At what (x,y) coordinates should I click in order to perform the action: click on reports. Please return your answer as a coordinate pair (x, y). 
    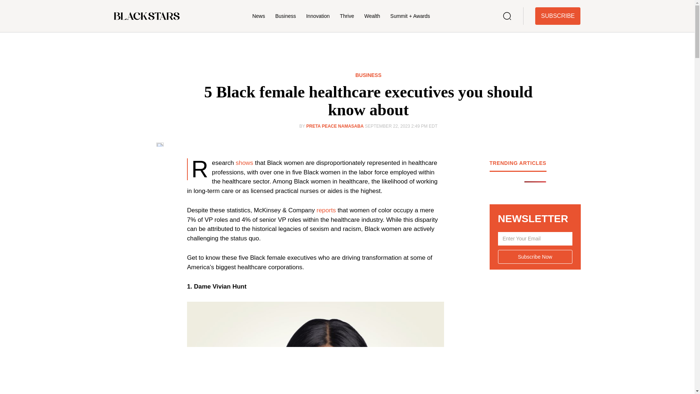
    Looking at the image, I should click on (327, 210).